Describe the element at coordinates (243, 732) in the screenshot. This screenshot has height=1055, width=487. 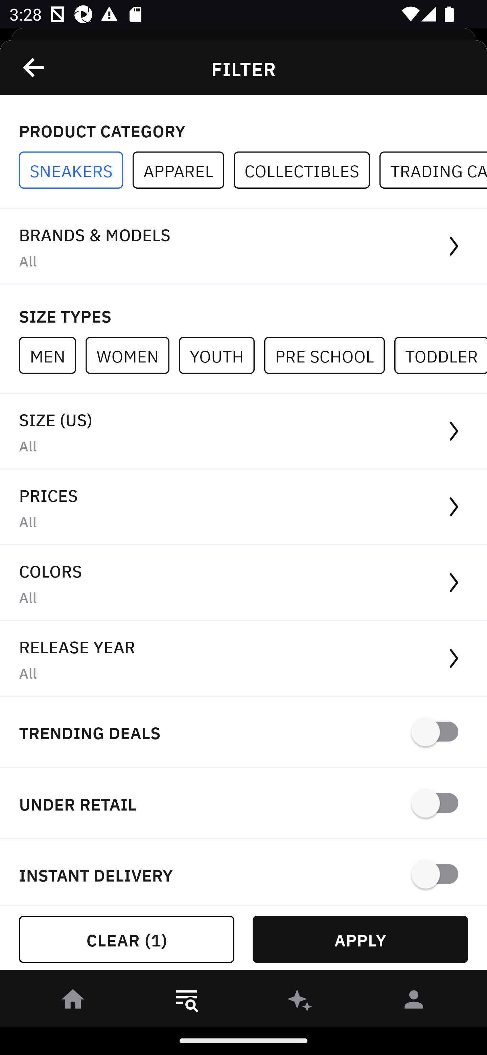
I see `TRENDING DEALS` at that location.